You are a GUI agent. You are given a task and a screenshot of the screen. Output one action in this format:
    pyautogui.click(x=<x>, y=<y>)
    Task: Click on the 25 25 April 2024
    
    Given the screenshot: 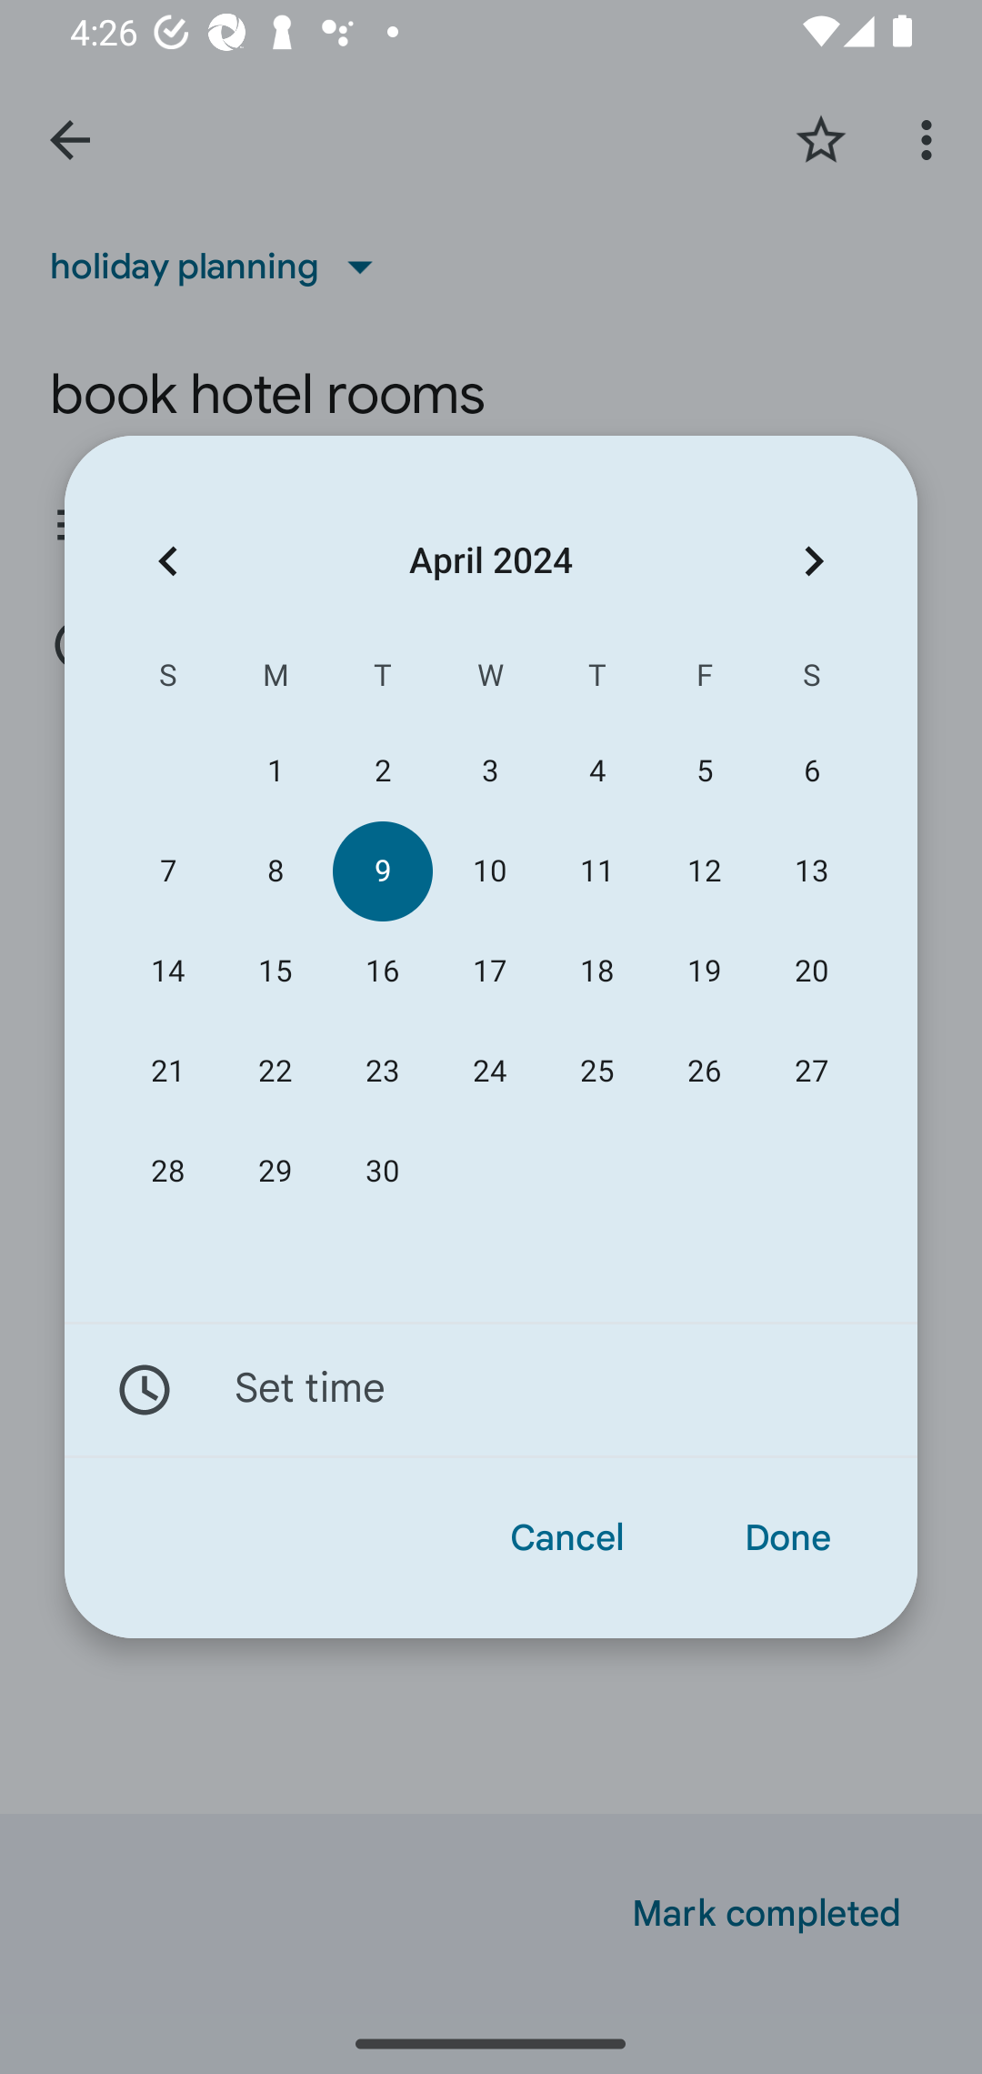 What is the action you would take?
    pyautogui.click(x=597, y=1072)
    